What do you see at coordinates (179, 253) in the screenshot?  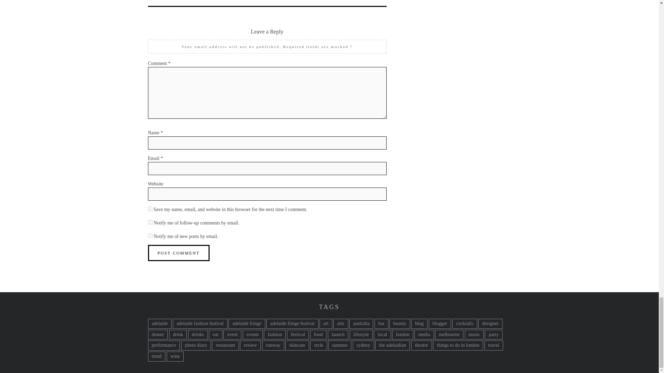 I see `Post Comment` at bounding box center [179, 253].